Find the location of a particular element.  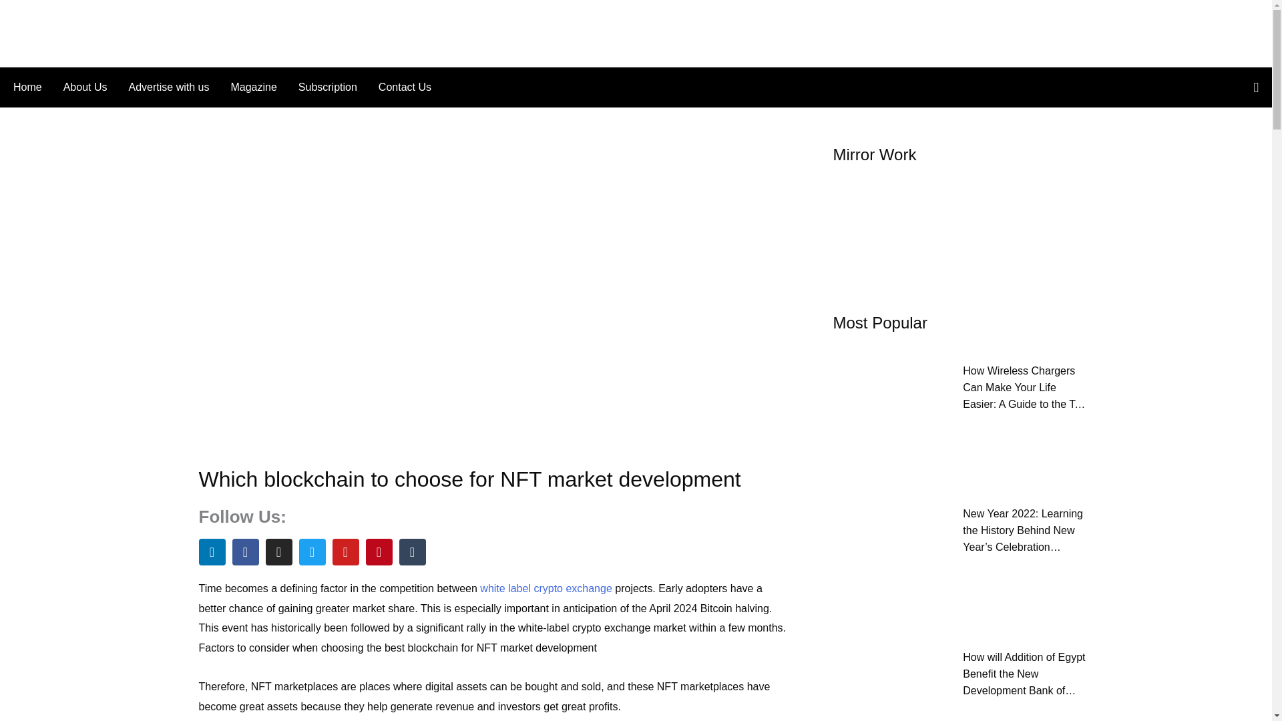

Pinterest is located at coordinates (379, 551).